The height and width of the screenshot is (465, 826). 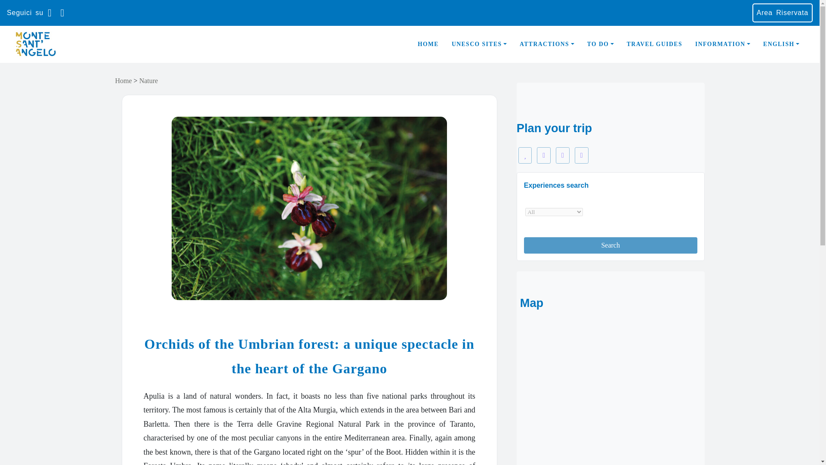 I want to click on To do, so click(x=600, y=44).